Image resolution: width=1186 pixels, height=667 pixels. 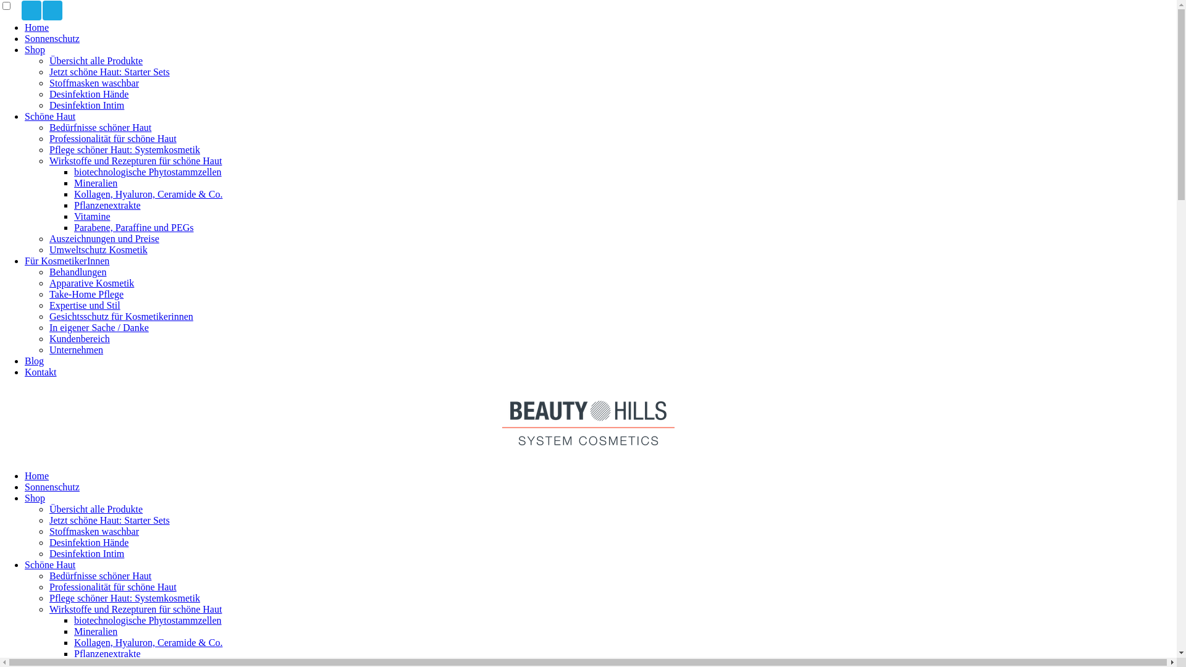 I want to click on biotechnologische Phytostammzellen, so click(x=148, y=620).